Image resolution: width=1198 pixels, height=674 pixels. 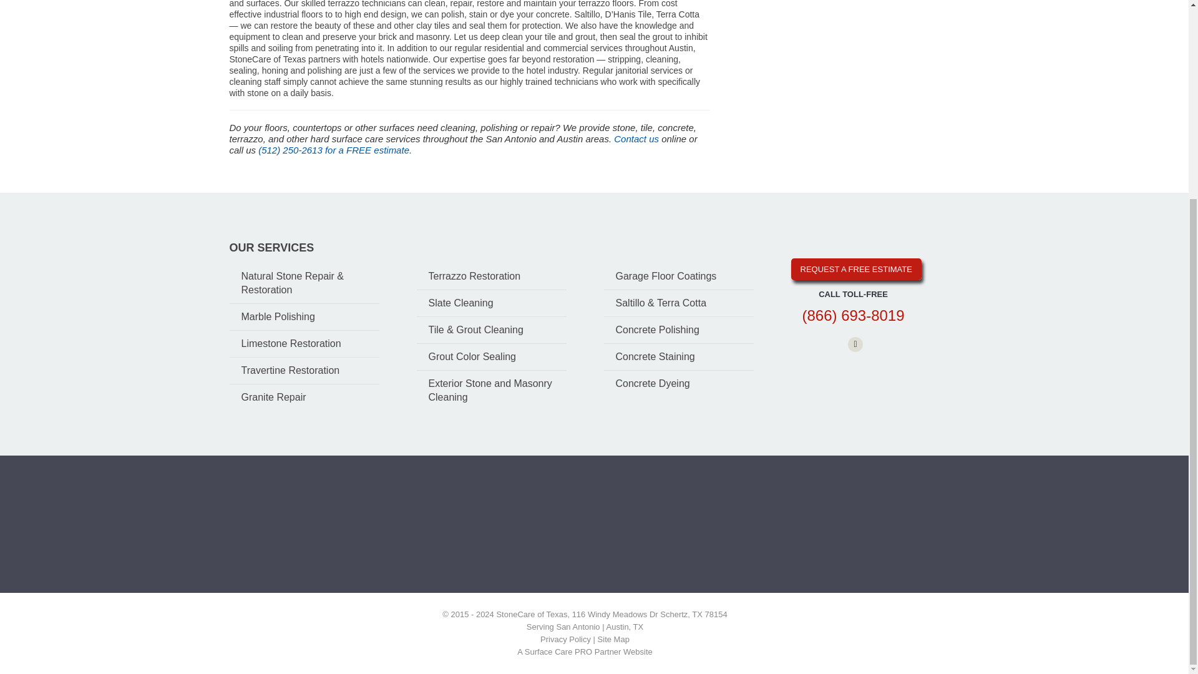 What do you see at coordinates (492, 276) in the screenshot?
I see `Terrazzo Restoration` at bounding box center [492, 276].